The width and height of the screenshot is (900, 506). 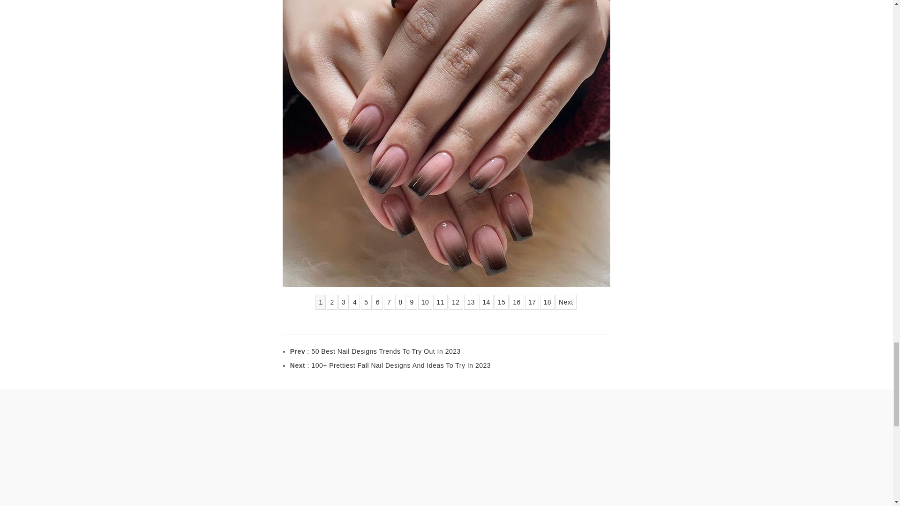 I want to click on 16, so click(x=517, y=302).